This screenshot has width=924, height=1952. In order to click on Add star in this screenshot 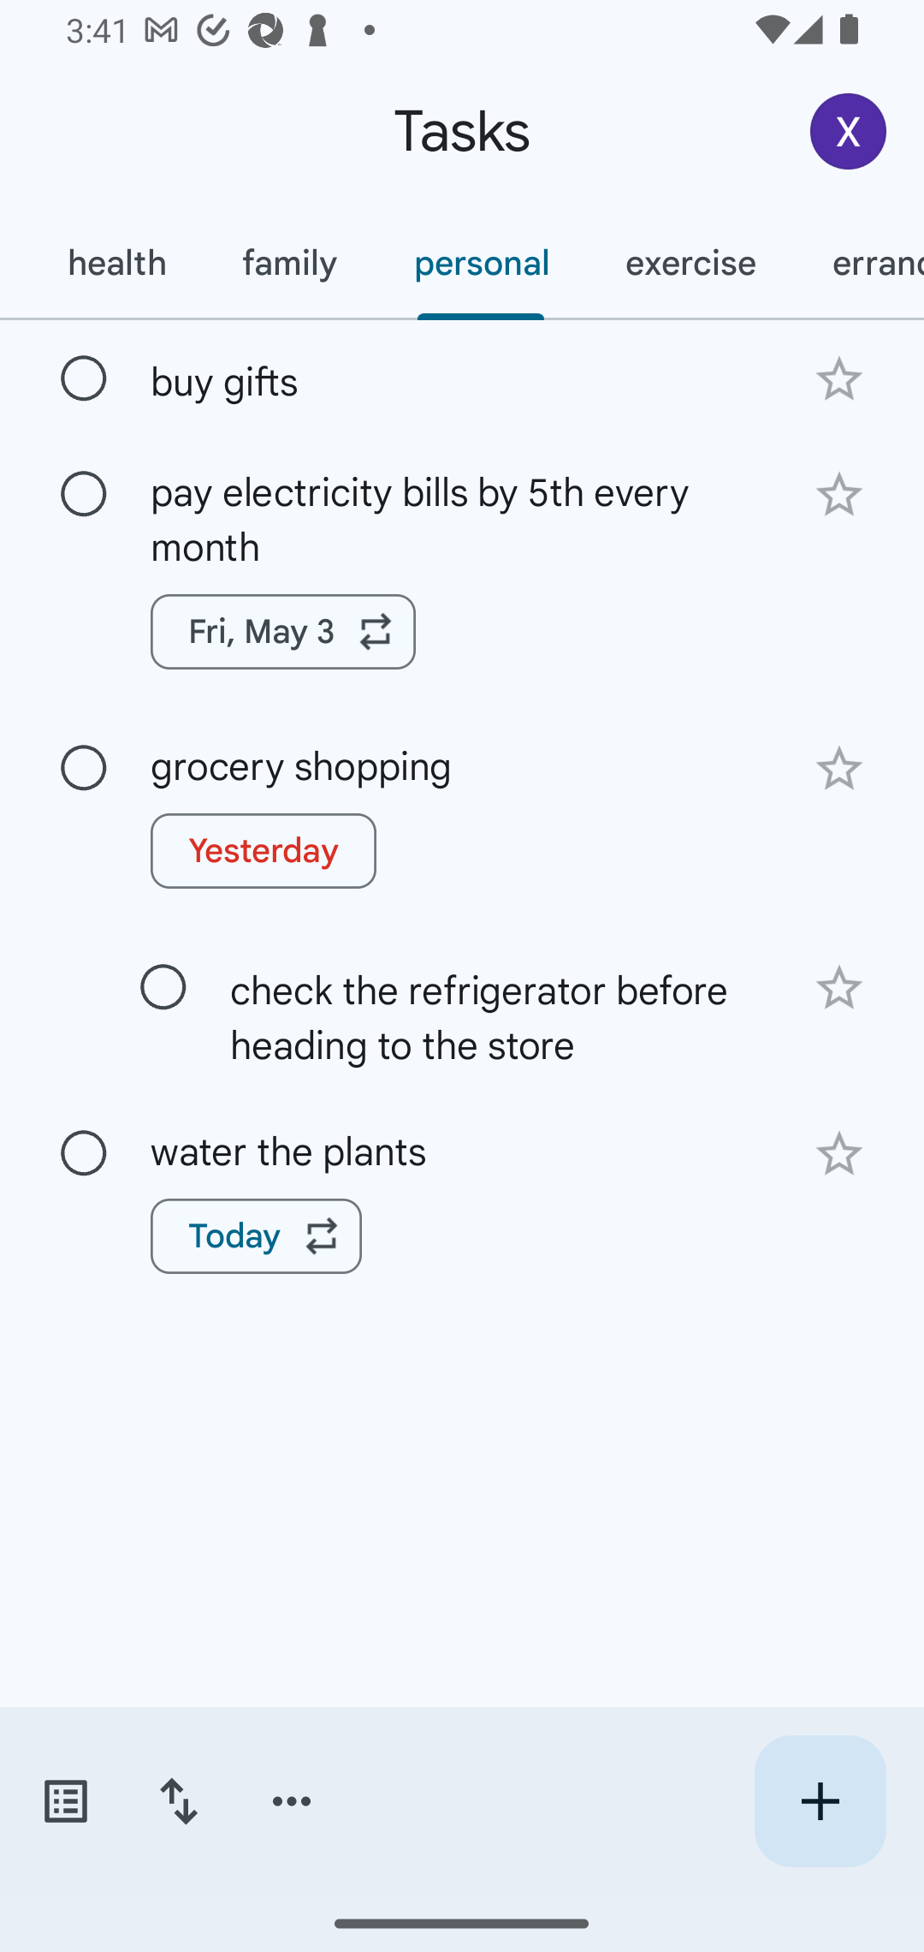, I will do `click(838, 495)`.